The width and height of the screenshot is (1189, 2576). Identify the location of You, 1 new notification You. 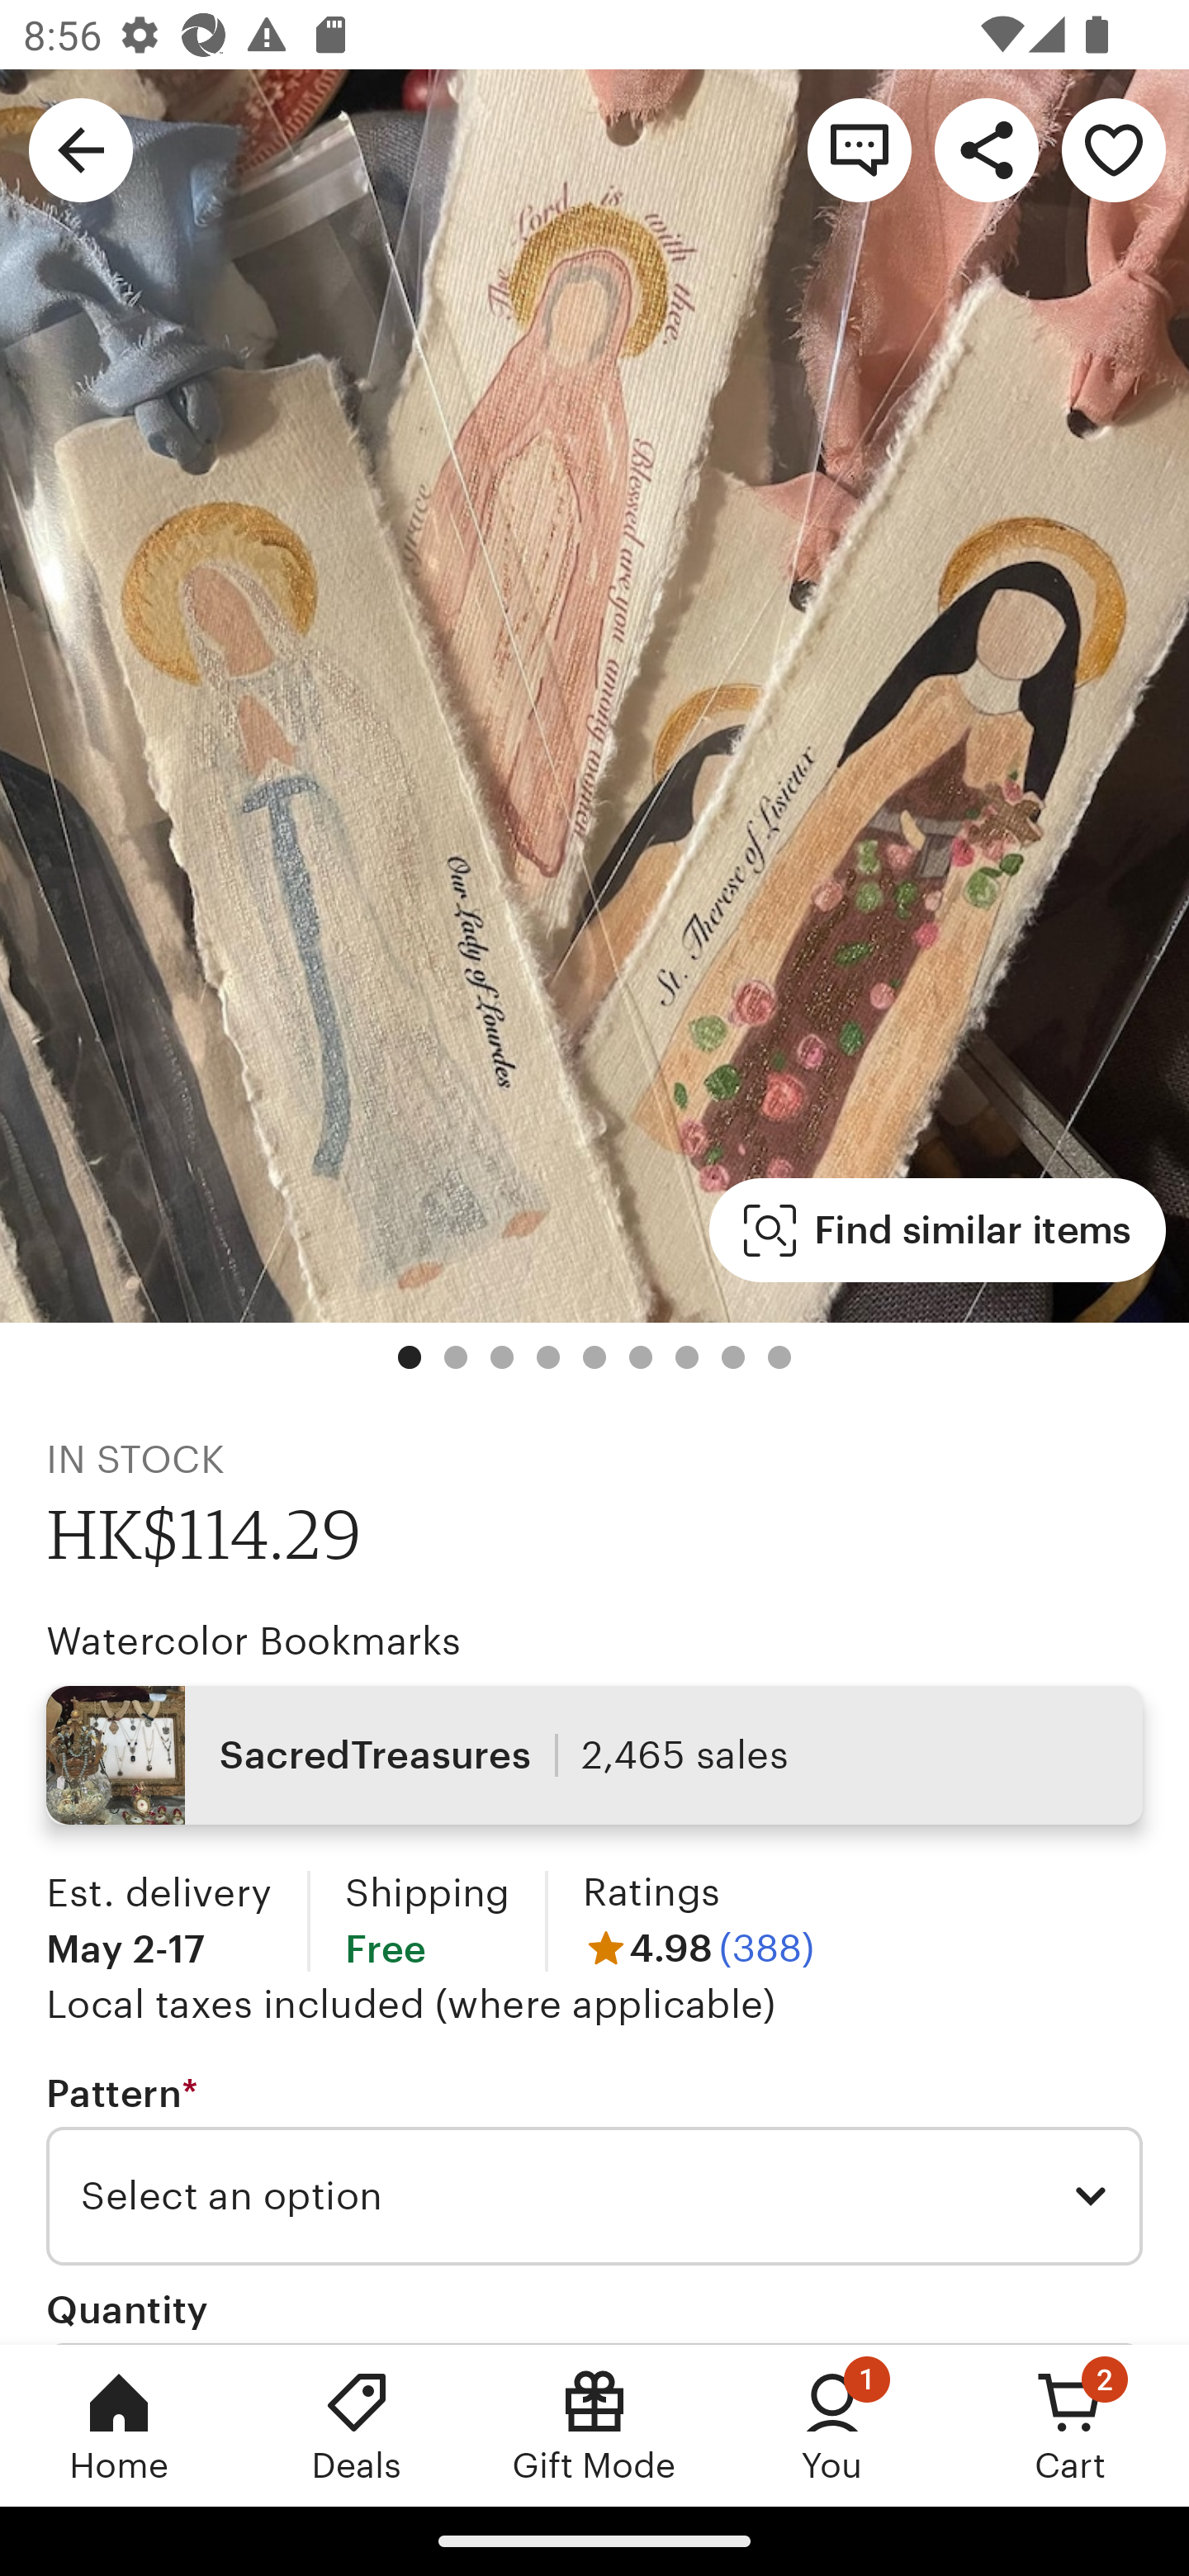
(832, 2425).